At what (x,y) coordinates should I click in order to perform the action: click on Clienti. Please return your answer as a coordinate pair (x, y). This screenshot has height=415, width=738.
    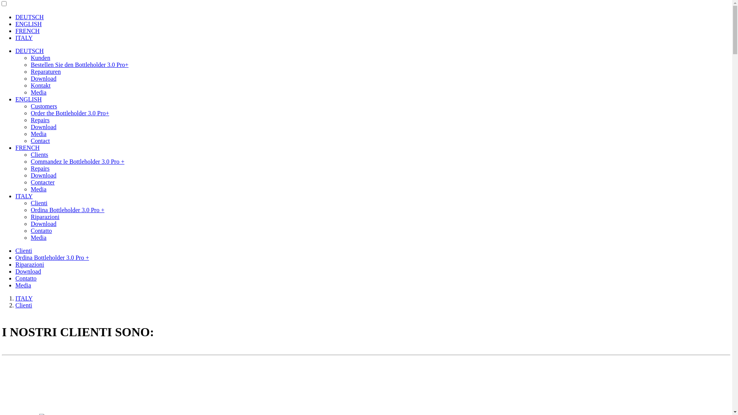
    Looking at the image, I should click on (39, 203).